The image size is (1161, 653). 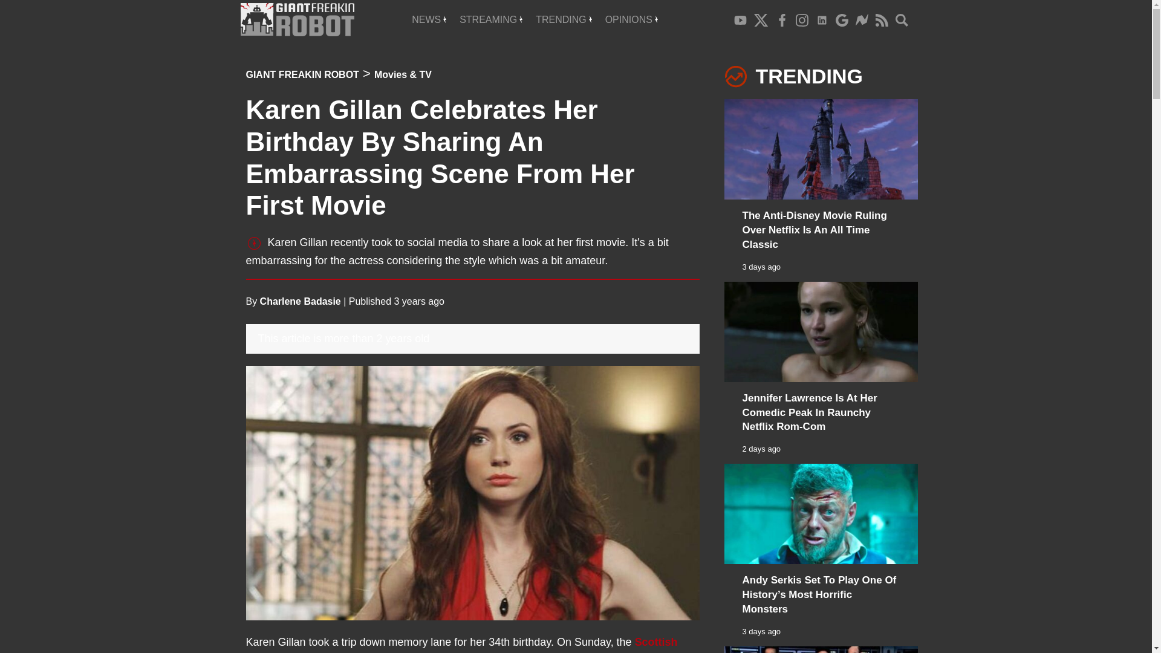 What do you see at coordinates (491, 19) in the screenshot?
I see `STREAMING` at bounding box center [491, 19].